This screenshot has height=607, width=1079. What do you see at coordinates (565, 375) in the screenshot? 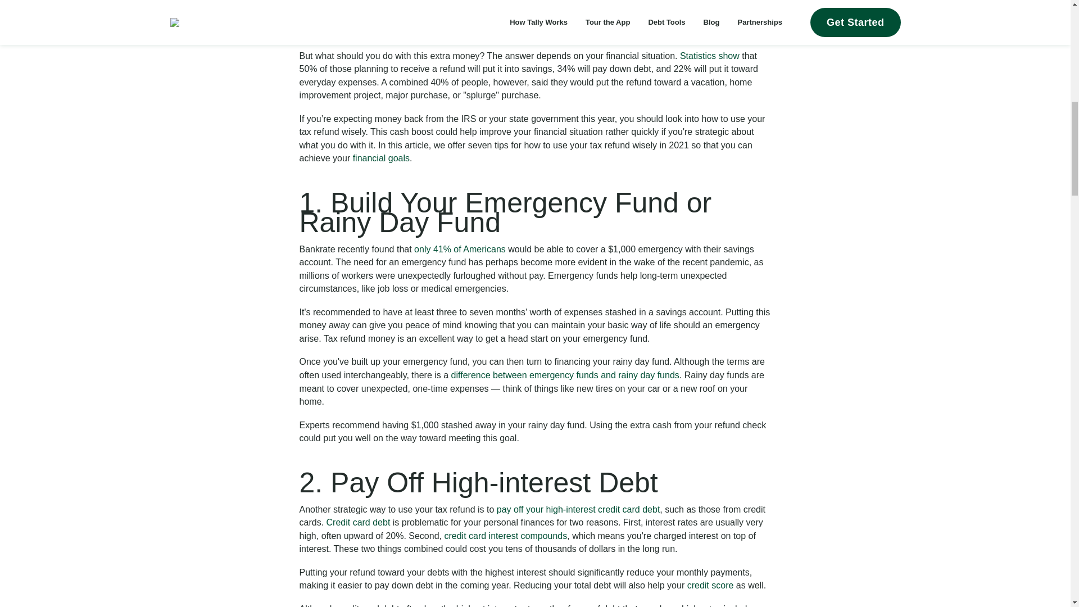
I see `difference between emergency funds and rainy day funds` at bounding box center [565, 375].